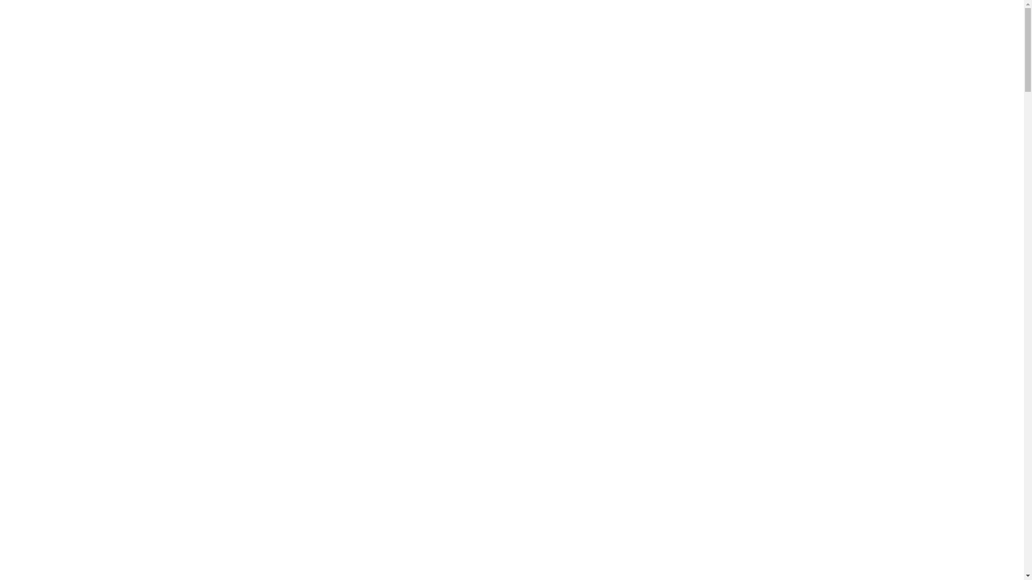  Describe the element at coordinates (612, 35) in the screenshot. I see `Viber,` at that location.